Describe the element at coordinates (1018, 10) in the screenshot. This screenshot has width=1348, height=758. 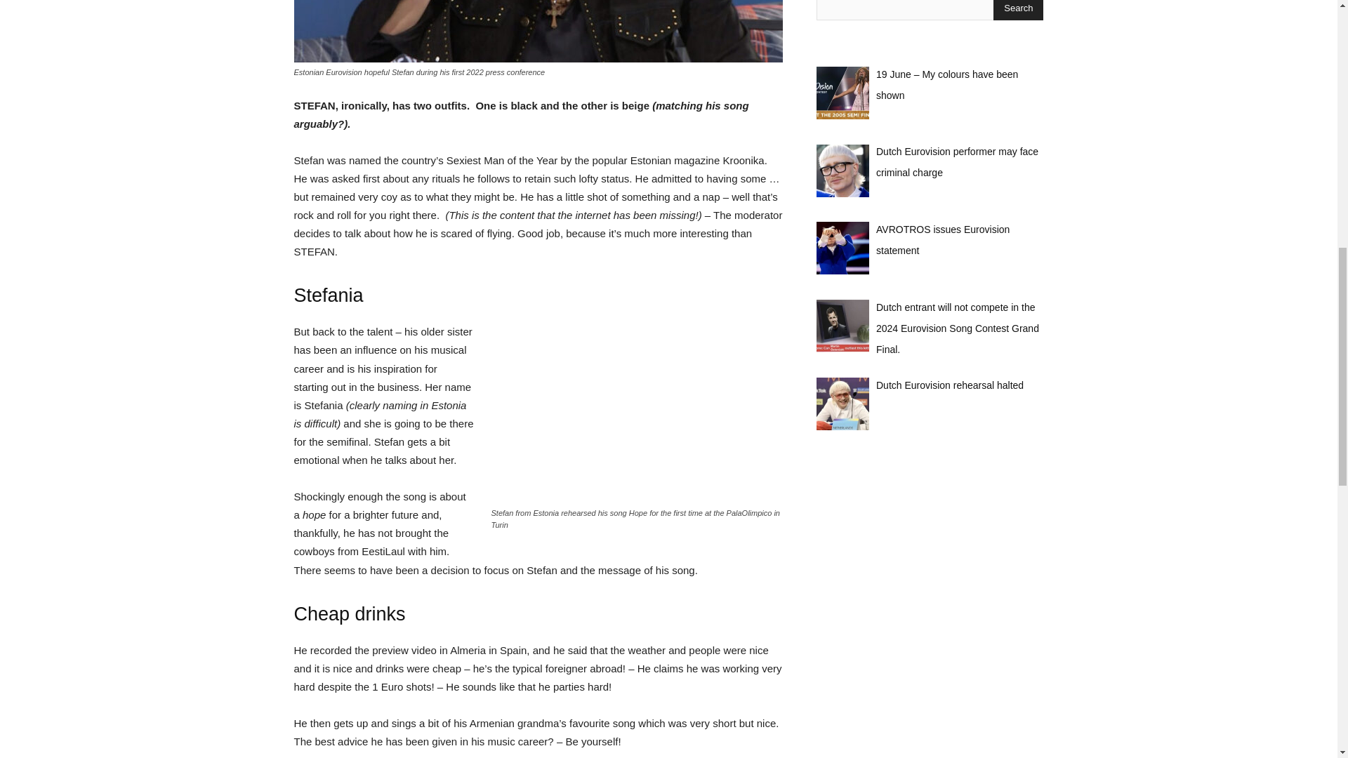
I see `Search` at that location.